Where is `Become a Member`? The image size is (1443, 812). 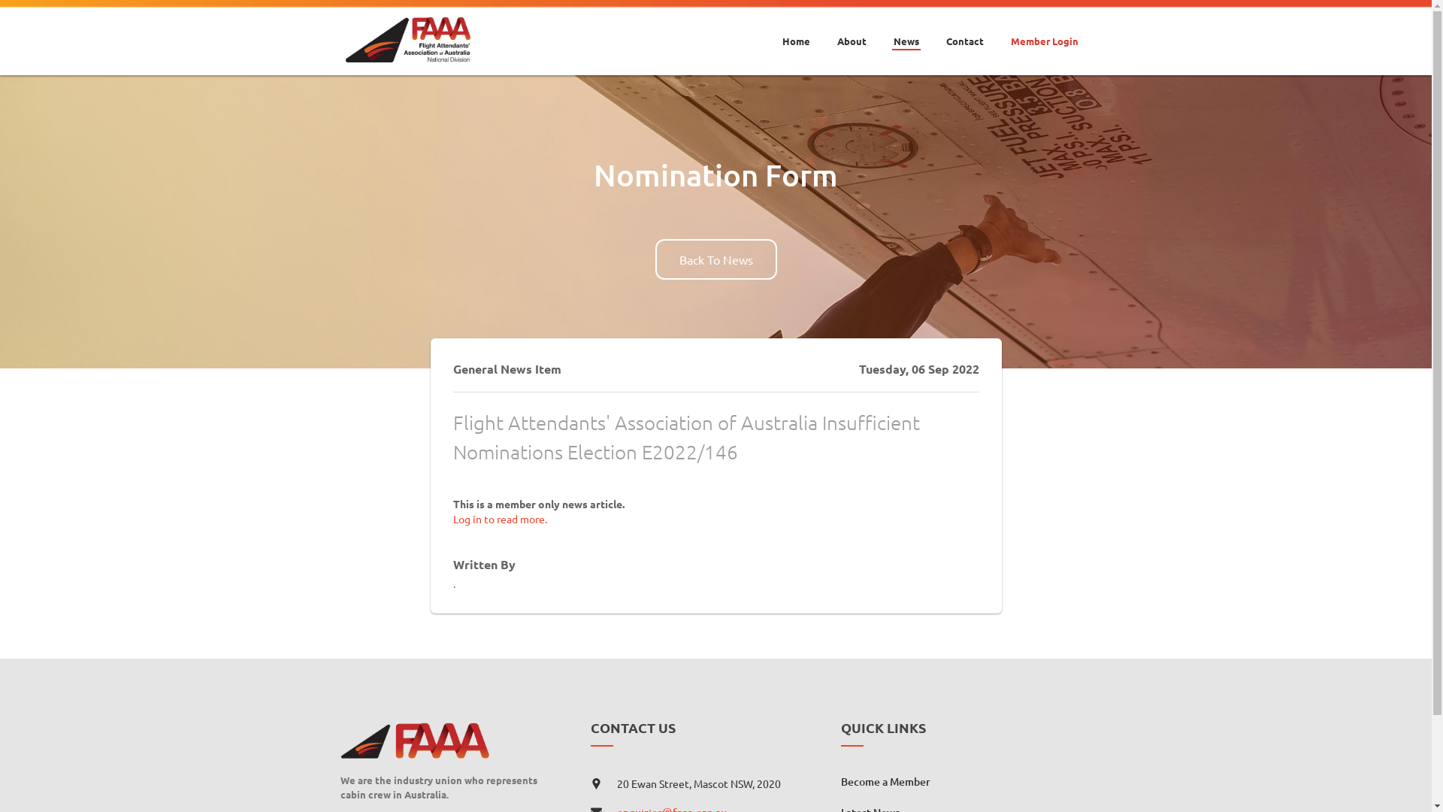 Become a Member is located at coordinates (885, 782).